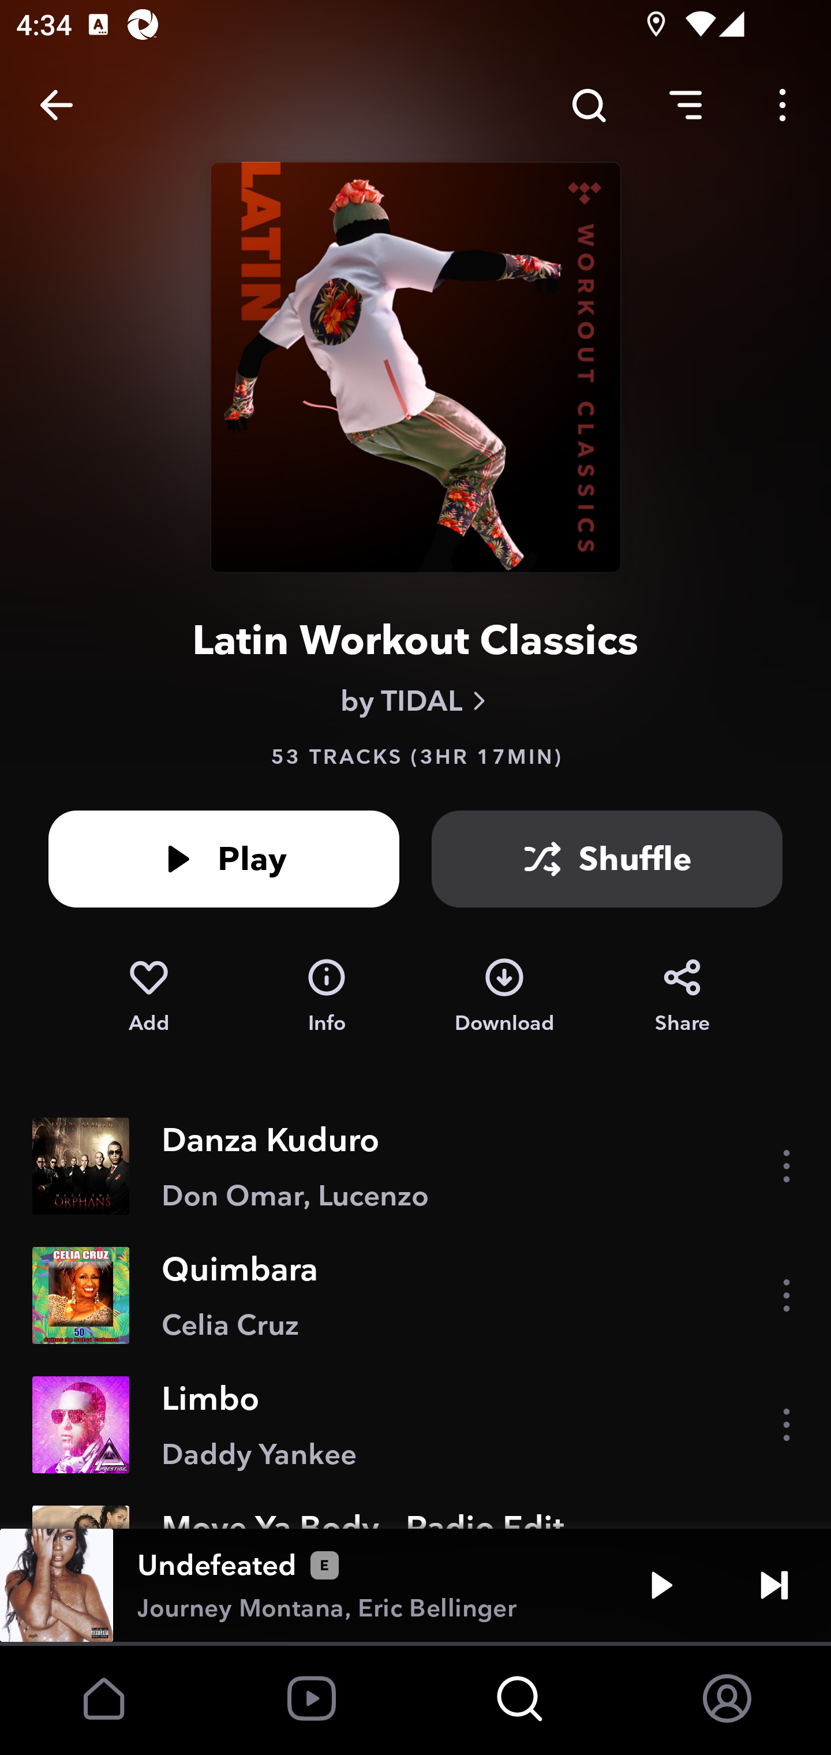 This screenshot has width=831, height=1755. I want to click on Sorting, so click(686, 105).